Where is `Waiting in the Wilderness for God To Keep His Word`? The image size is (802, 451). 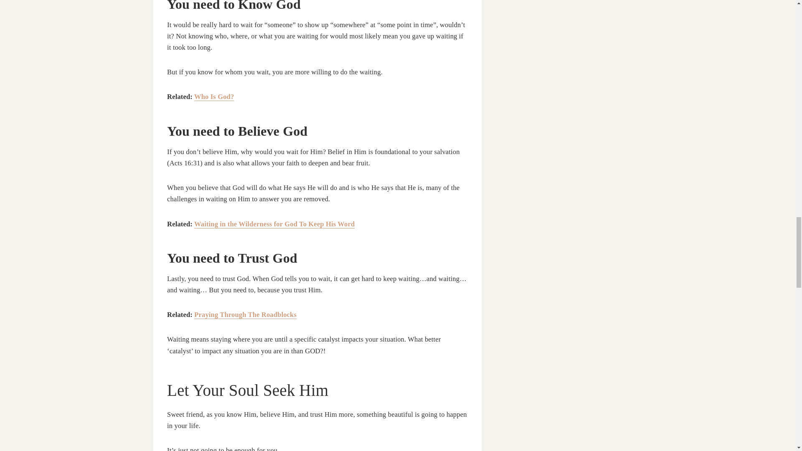 Waiting in the Wilderness for God To Keep His Word is located at coordinates (274, 224).